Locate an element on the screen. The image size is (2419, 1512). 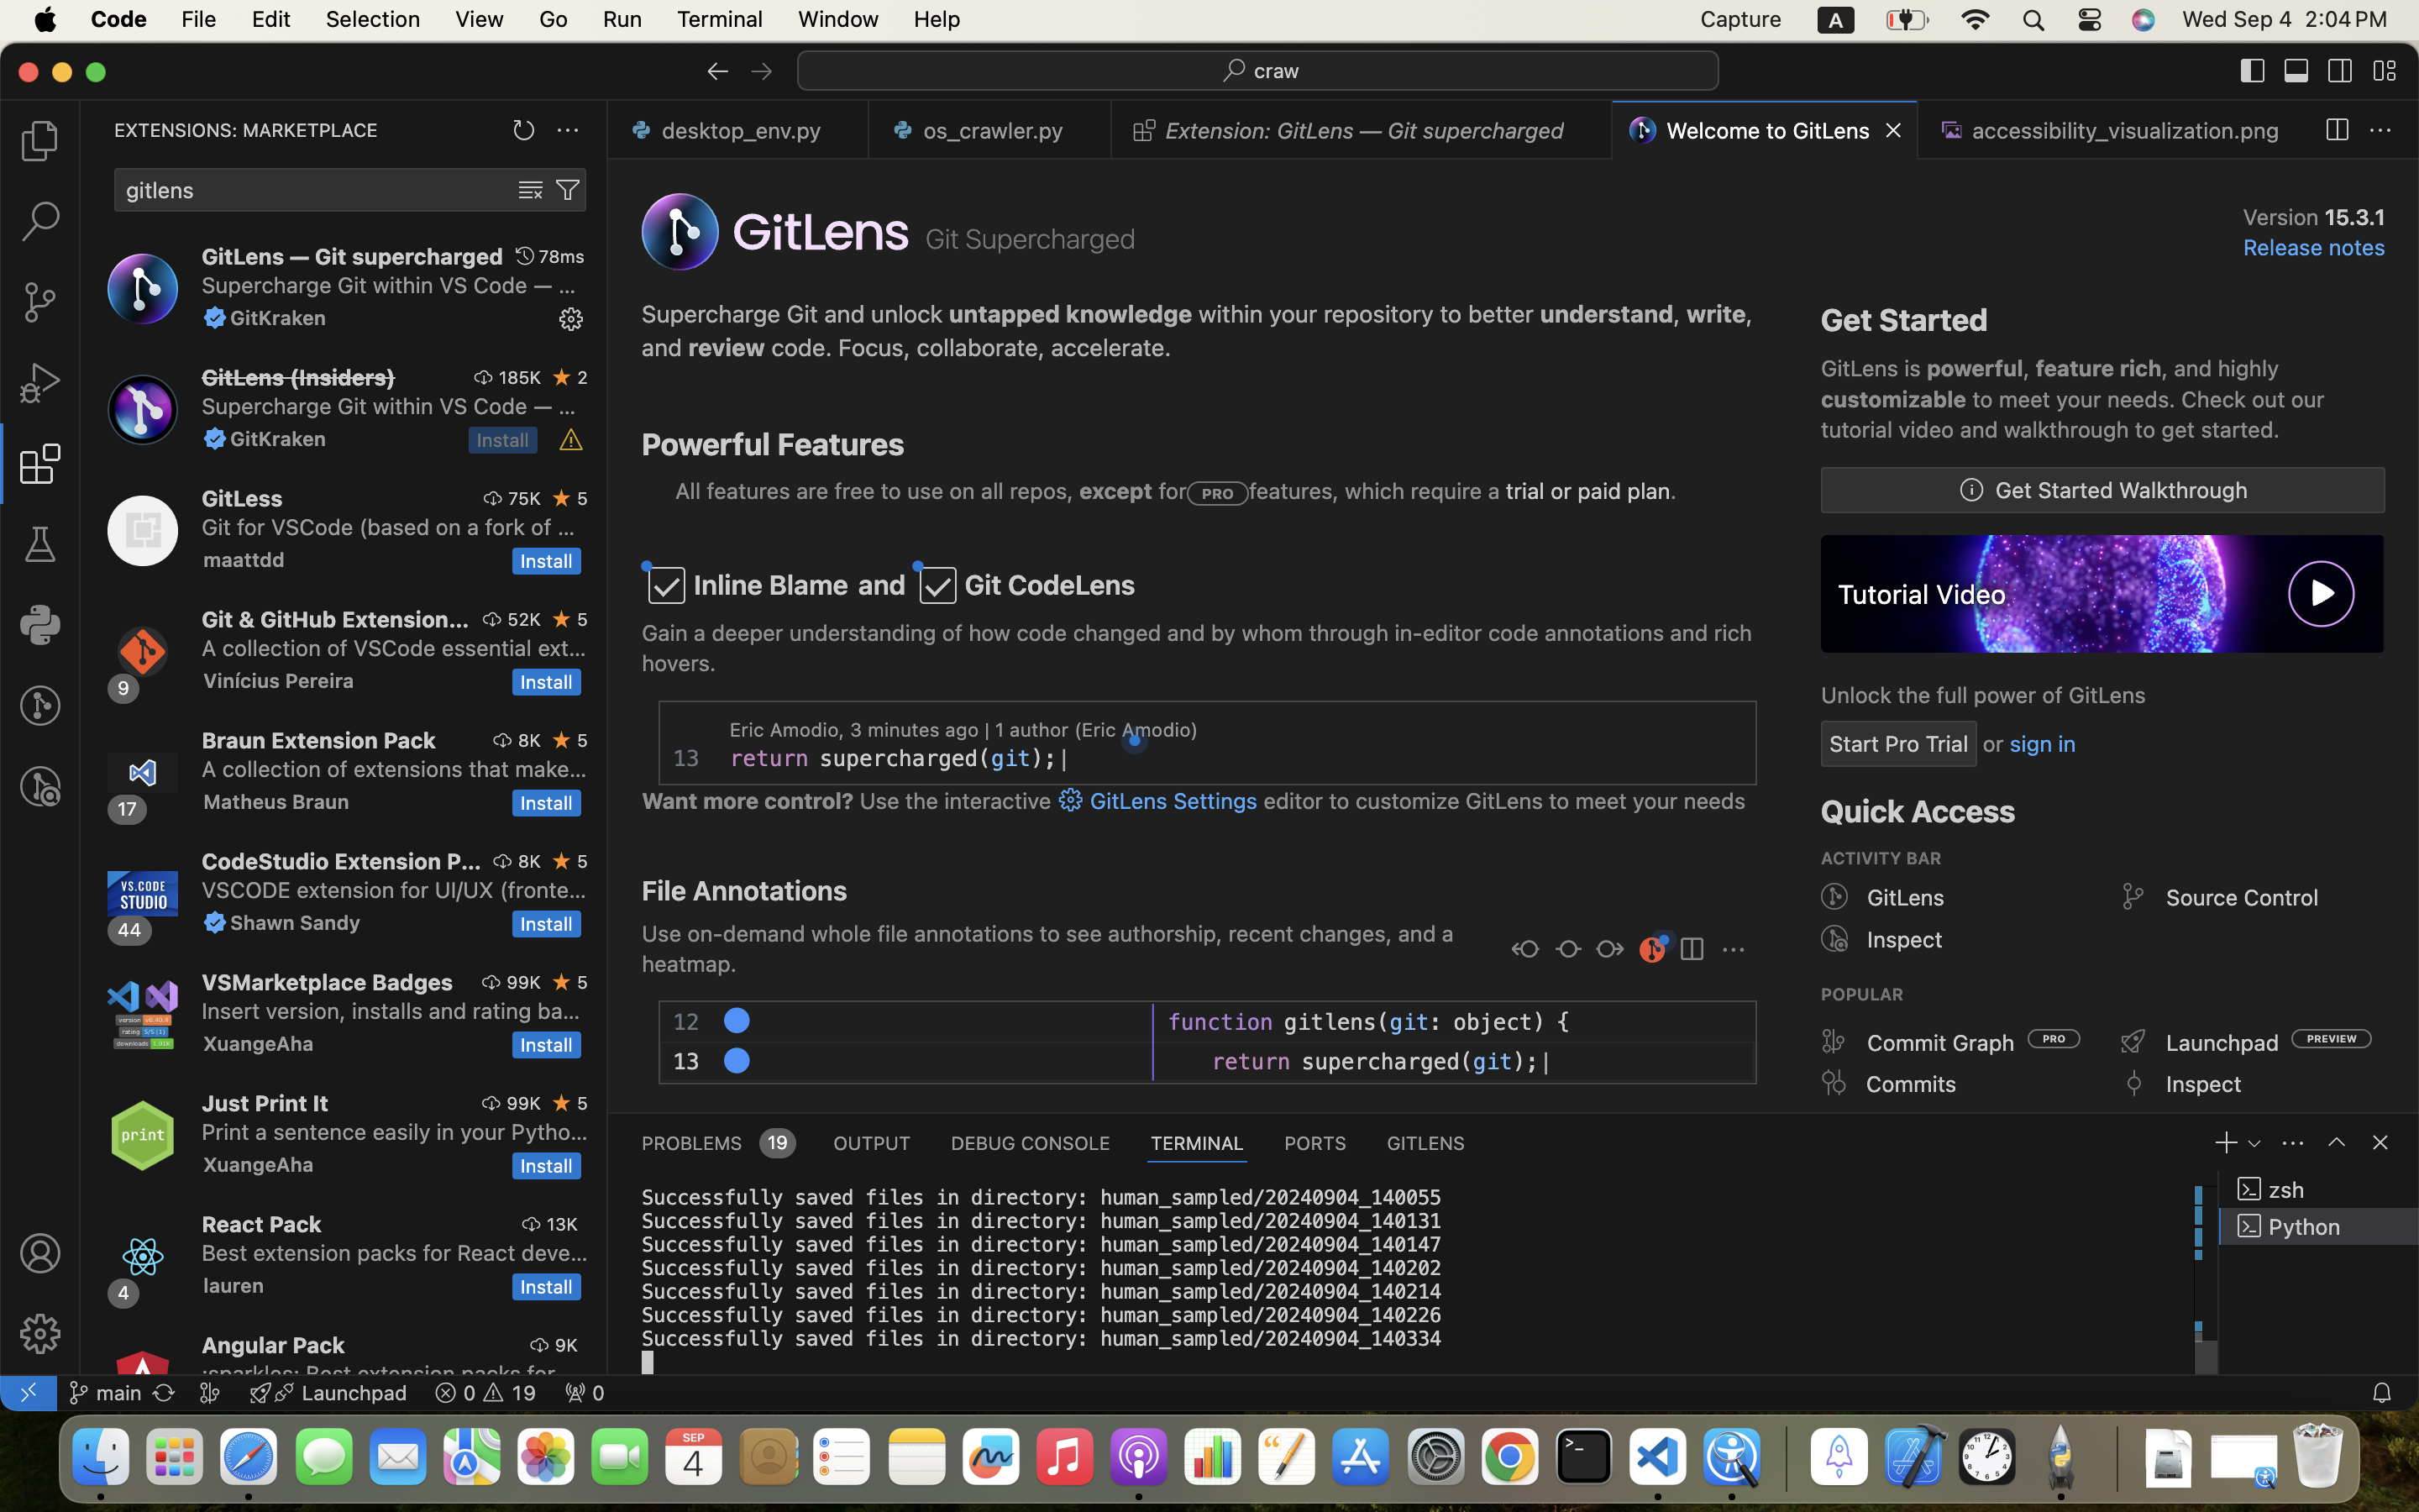
0.4285714328289032 is located at coordinates (1785, 1457).